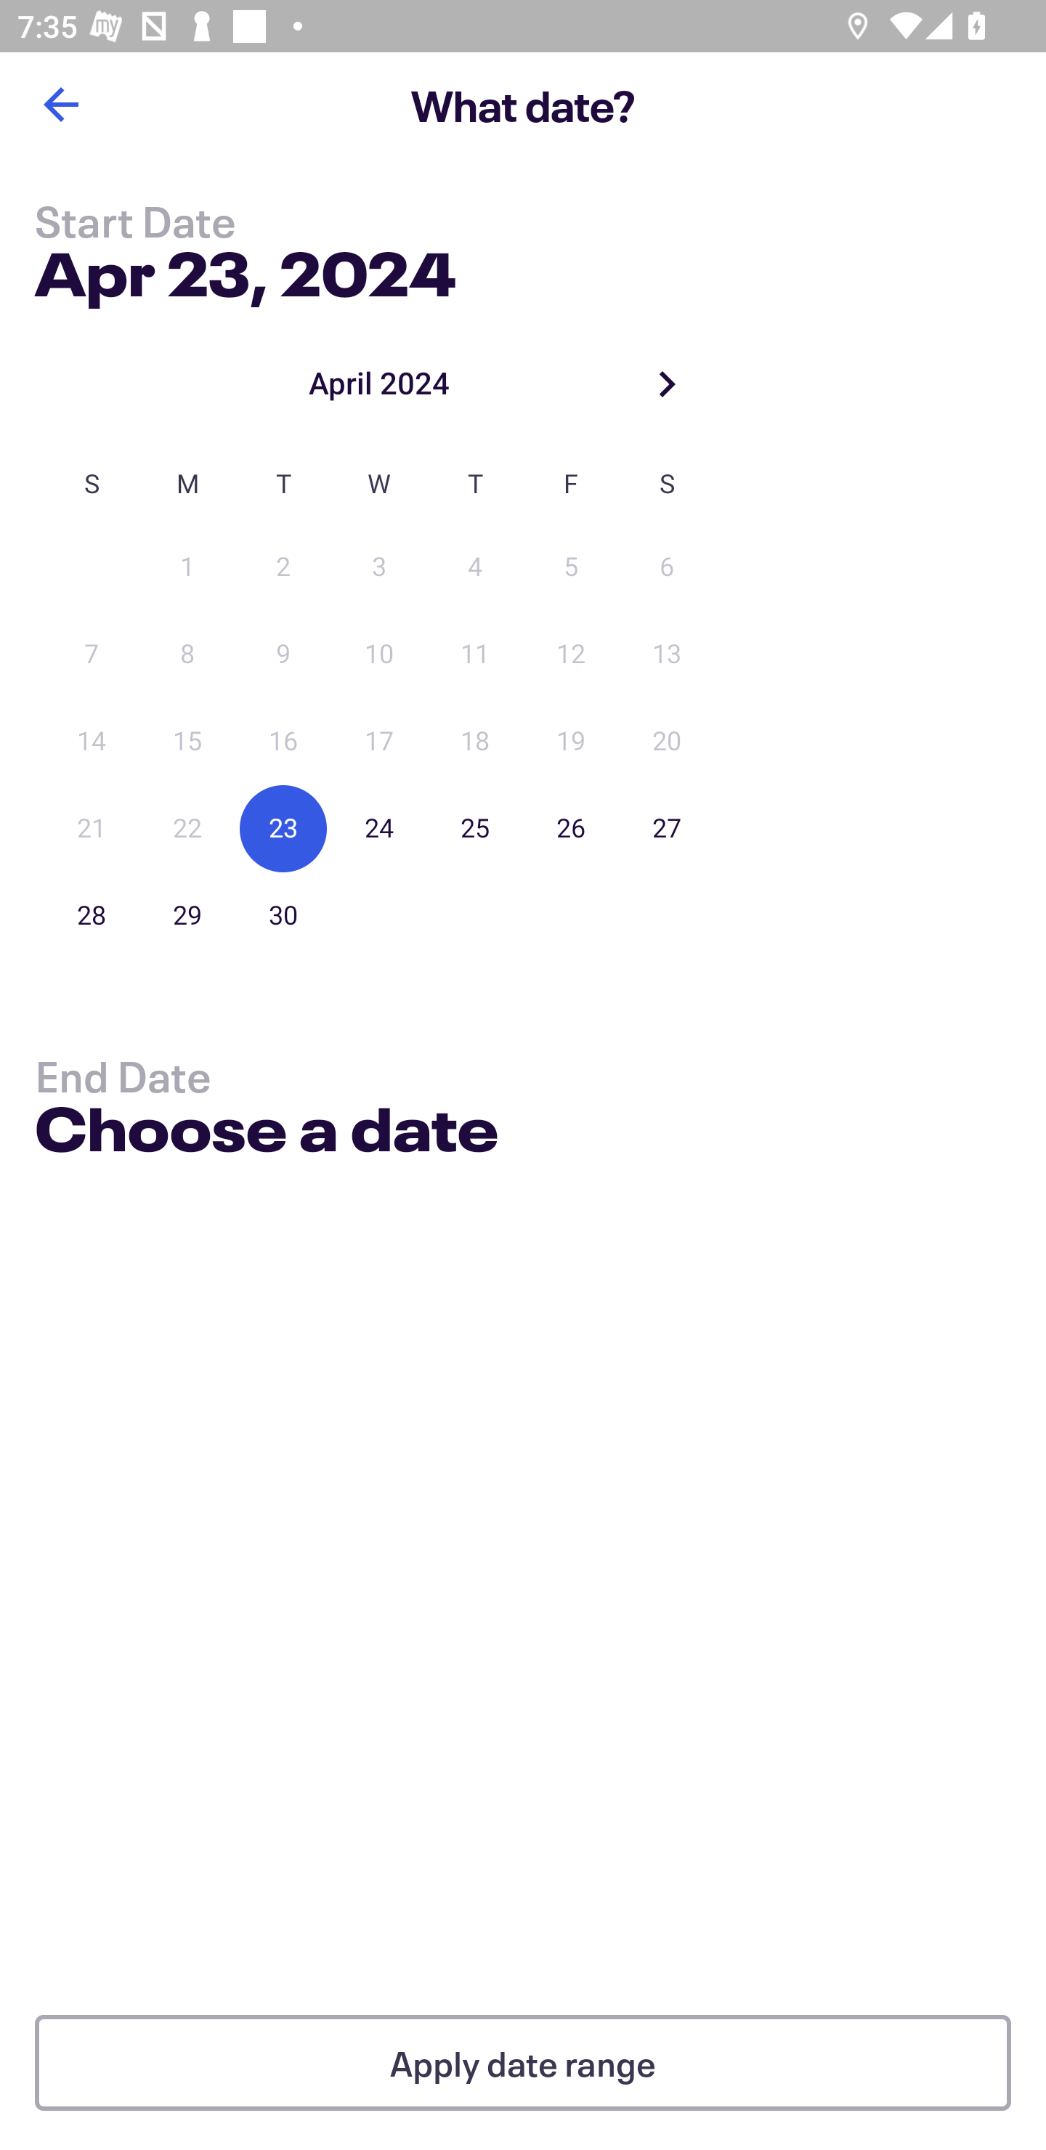  What do you see at coordinates (283, 567) in the screenshot?
I see `2 02 April 2024` at bounding box center [283, 567].